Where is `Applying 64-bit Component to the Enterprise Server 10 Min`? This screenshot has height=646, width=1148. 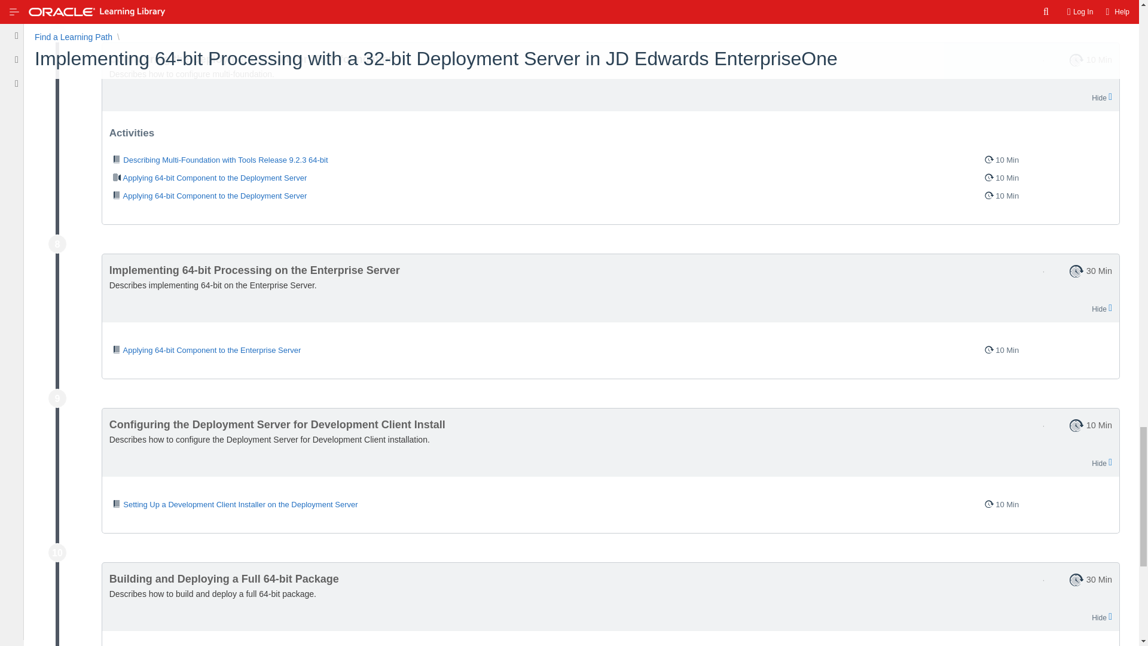 Applying 64-bit Component to the Enterprise Server 10 Min is located at coordinates (610, 351).